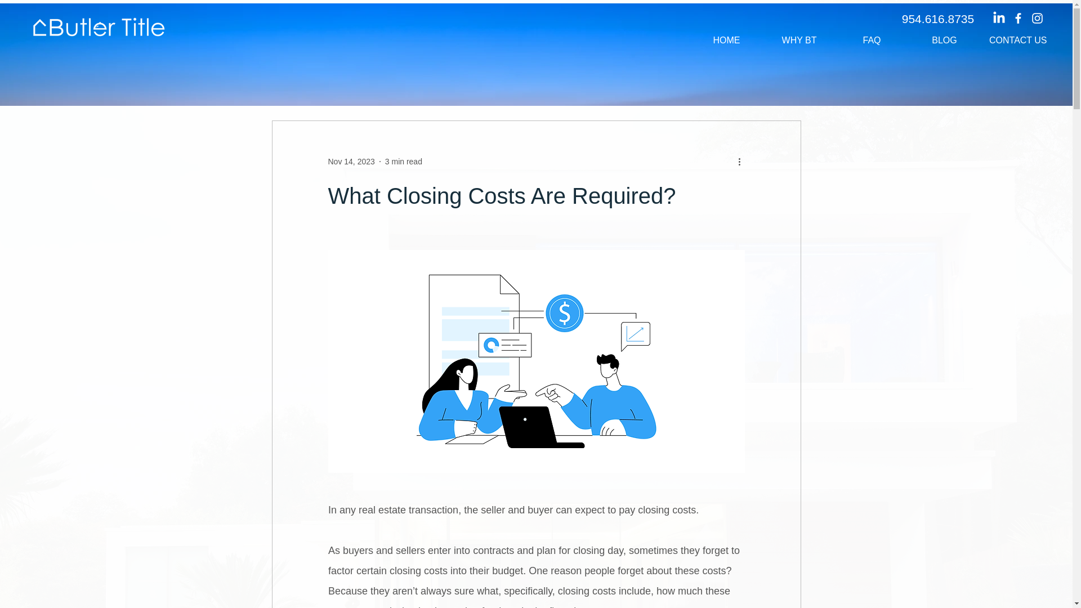  I want to click on WHY BT, so click(799, 40).